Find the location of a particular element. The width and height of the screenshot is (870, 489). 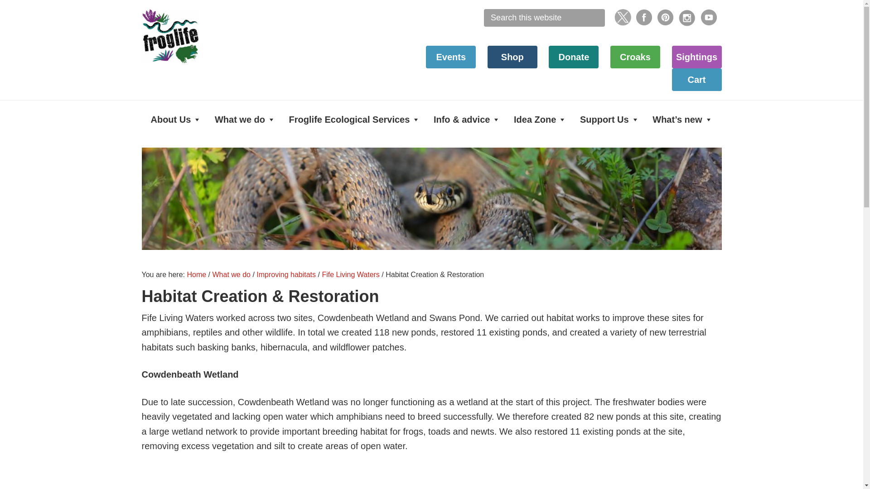

About Us is located at coordinates (176, 120).